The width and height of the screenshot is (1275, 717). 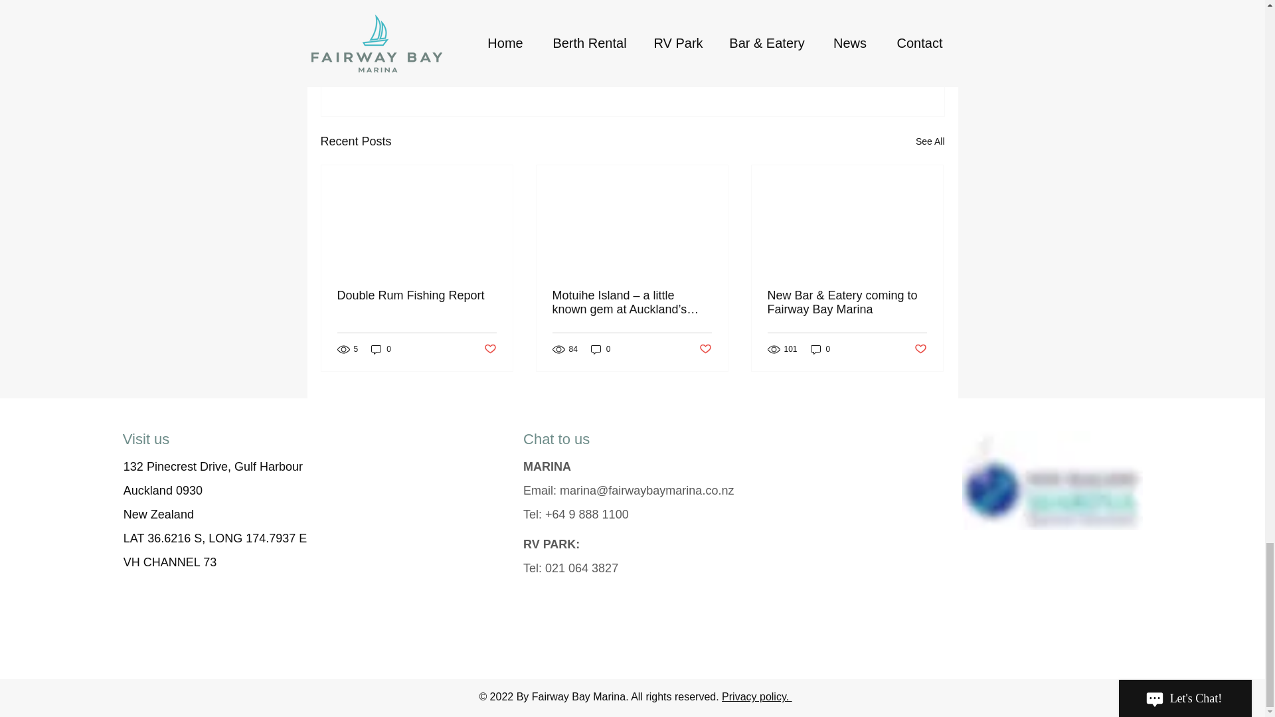 What do you see at coordinates (600, 349) in the screenshot?
I see `0` at bounding box center [600, 349].